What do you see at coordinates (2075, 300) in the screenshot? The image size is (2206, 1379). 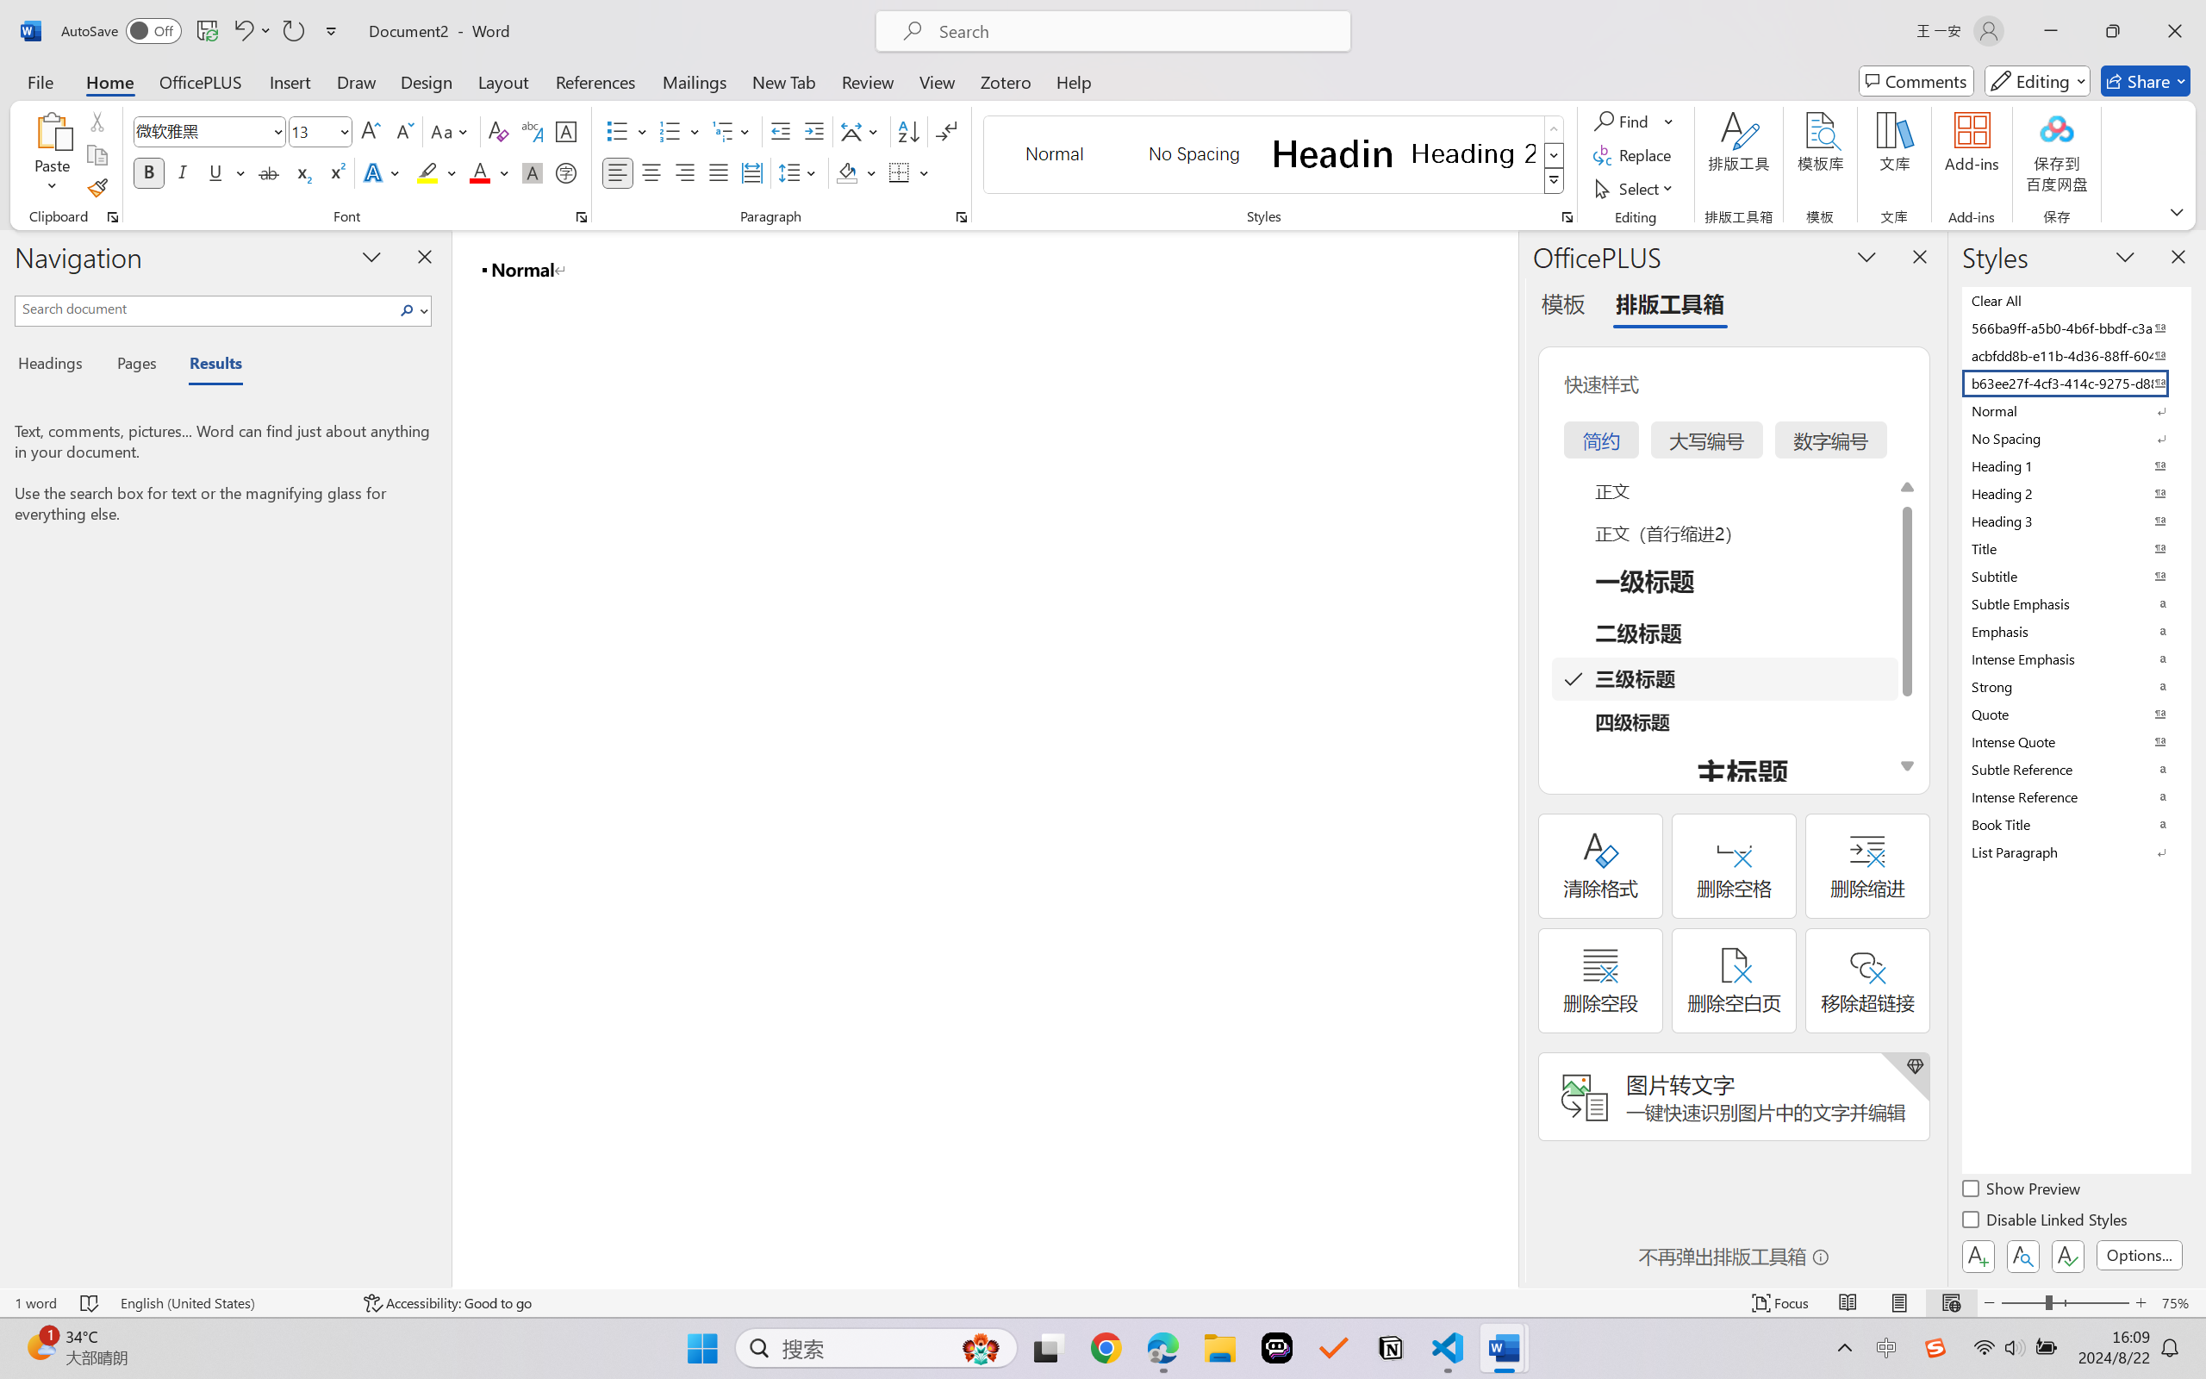 I see `Clear All` at bounding box center [2075, 300].